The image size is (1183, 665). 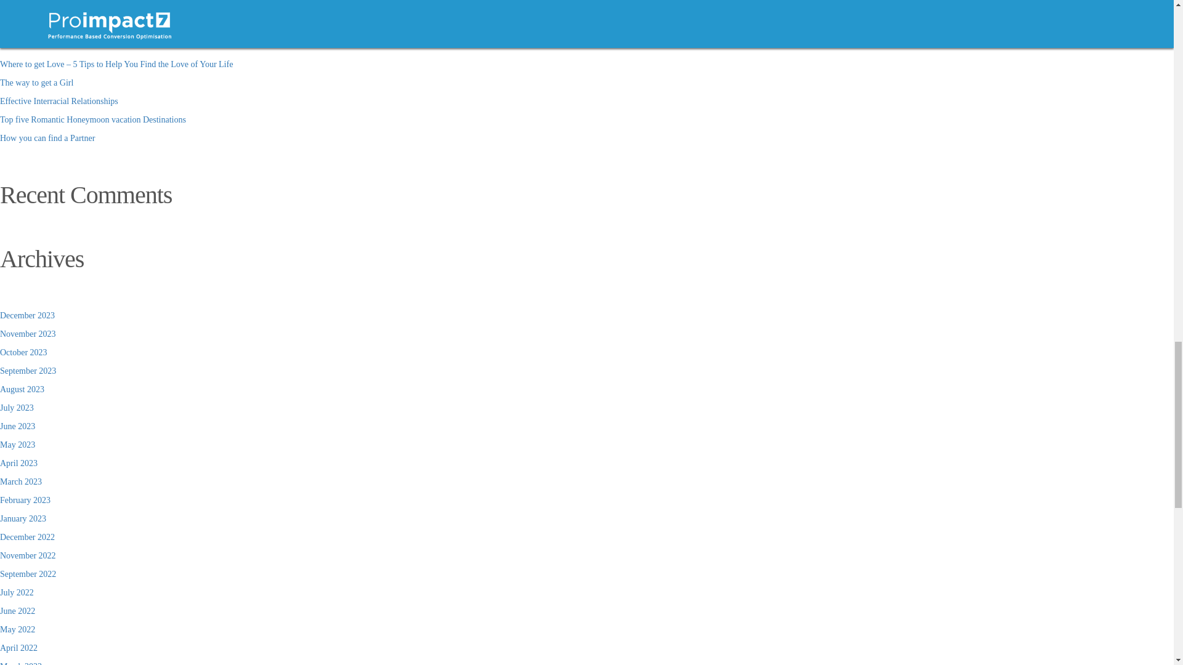 What do you see at coordinates (22, 389) in the screenshot?
I see `August 2023` at bounding box center [22, 389].